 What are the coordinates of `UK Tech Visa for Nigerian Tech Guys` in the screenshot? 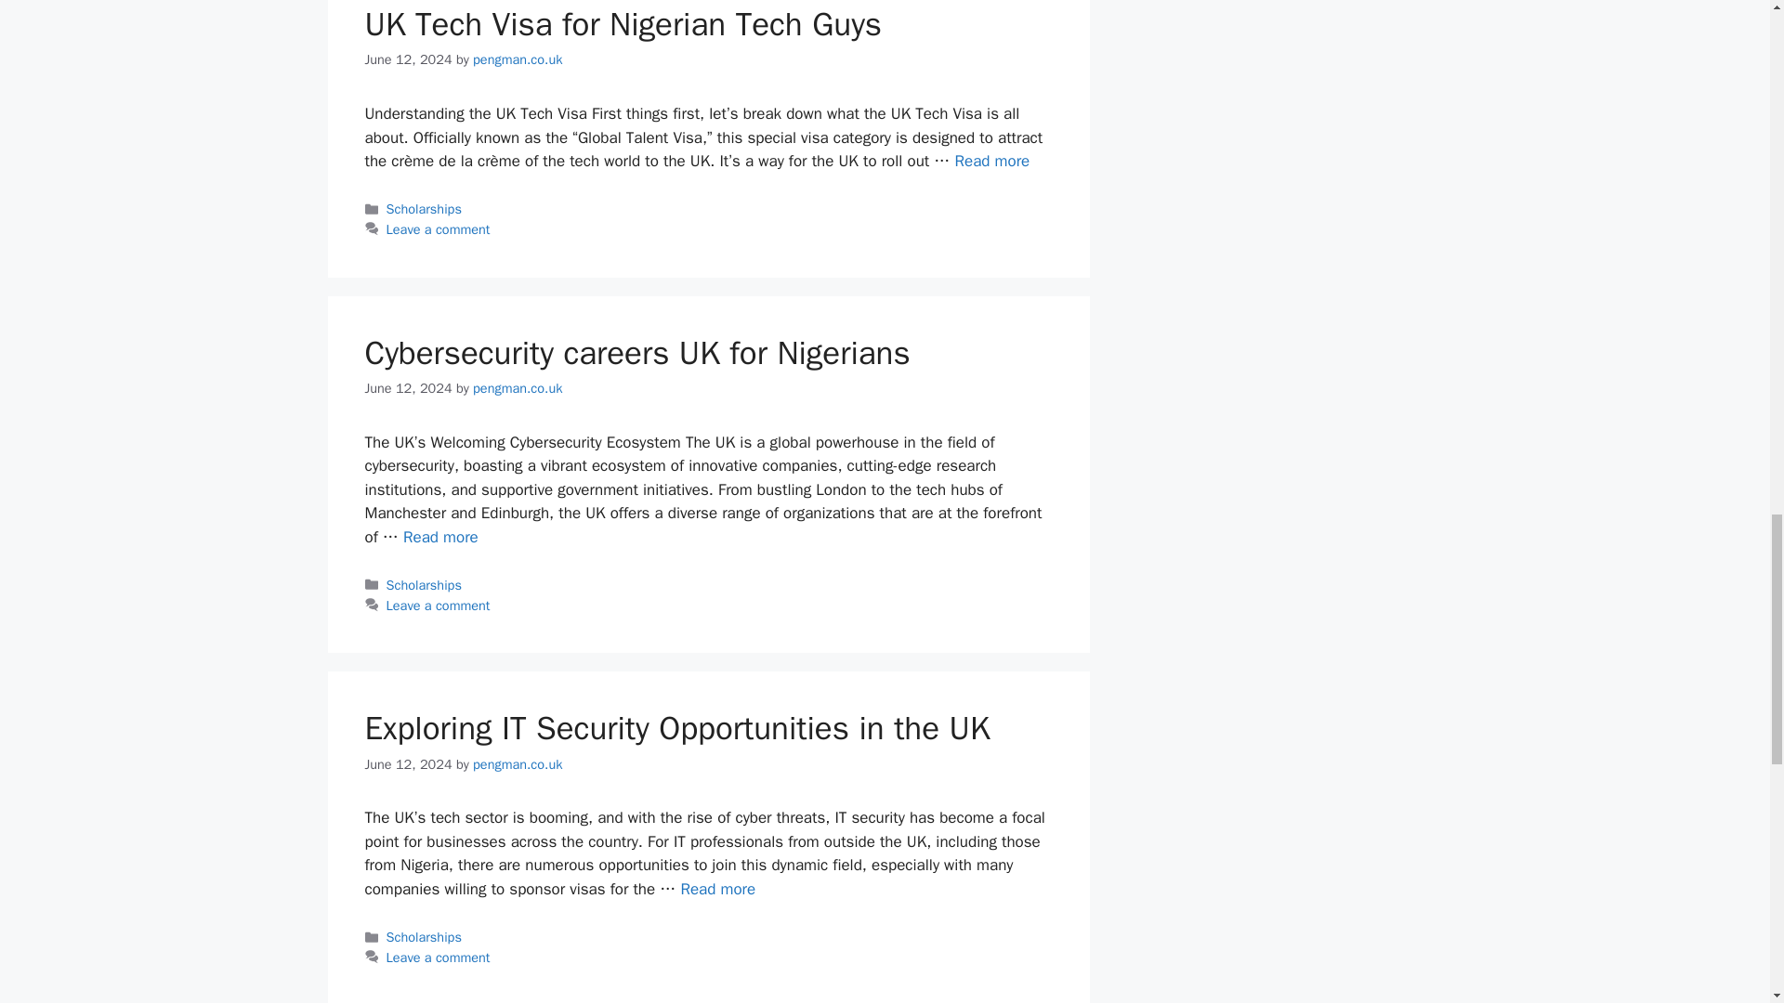 It's located at (623, 24).